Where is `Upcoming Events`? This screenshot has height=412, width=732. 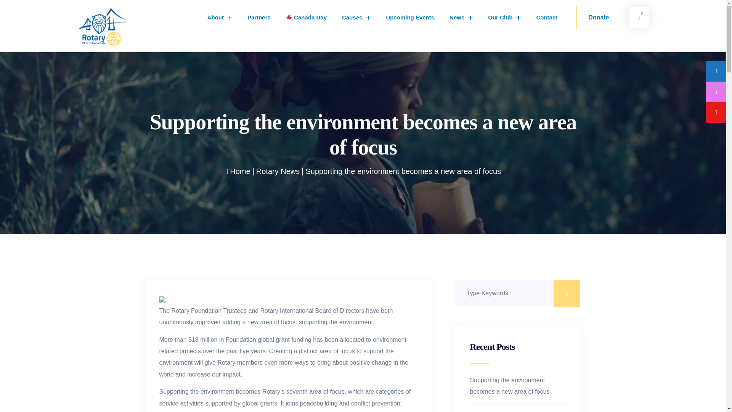
Upcoming Events is located at coordinates (410, 18).